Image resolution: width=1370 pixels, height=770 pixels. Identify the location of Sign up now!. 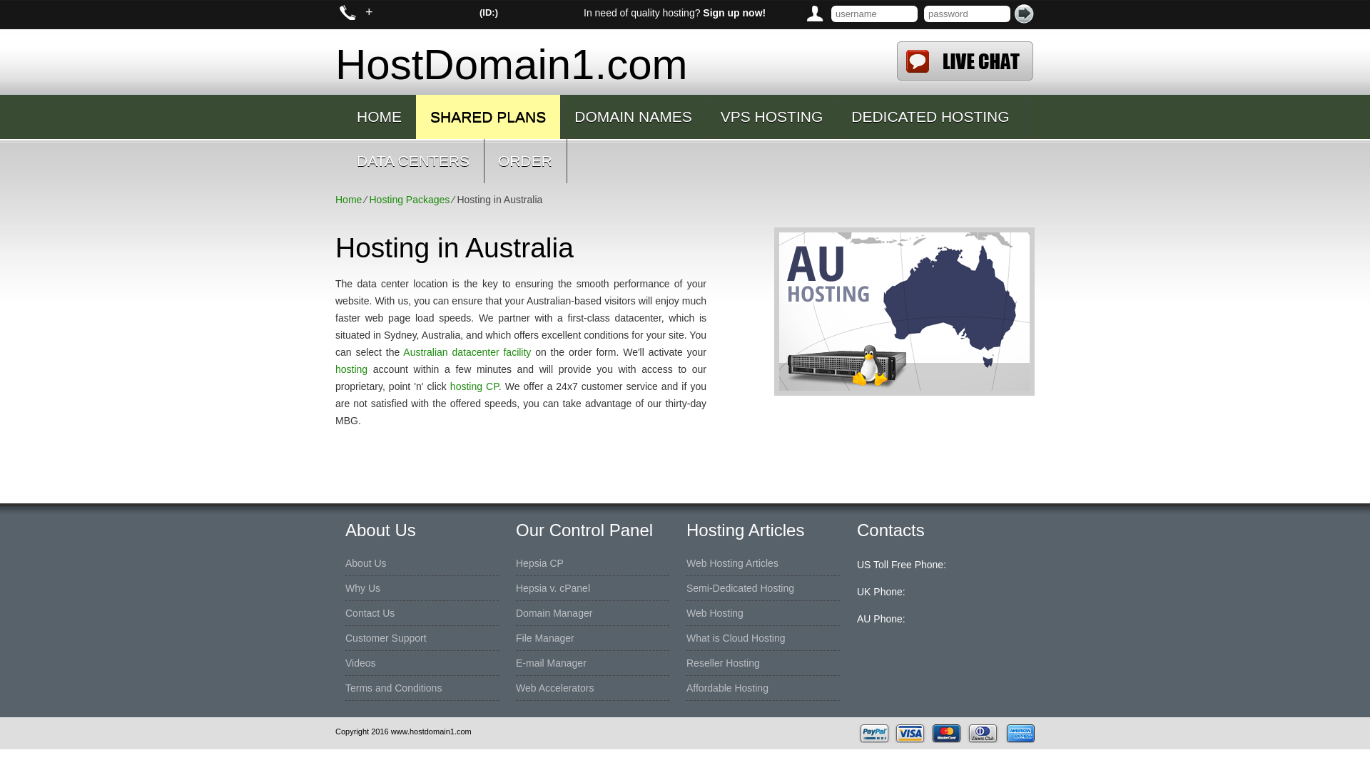
(734, 12).